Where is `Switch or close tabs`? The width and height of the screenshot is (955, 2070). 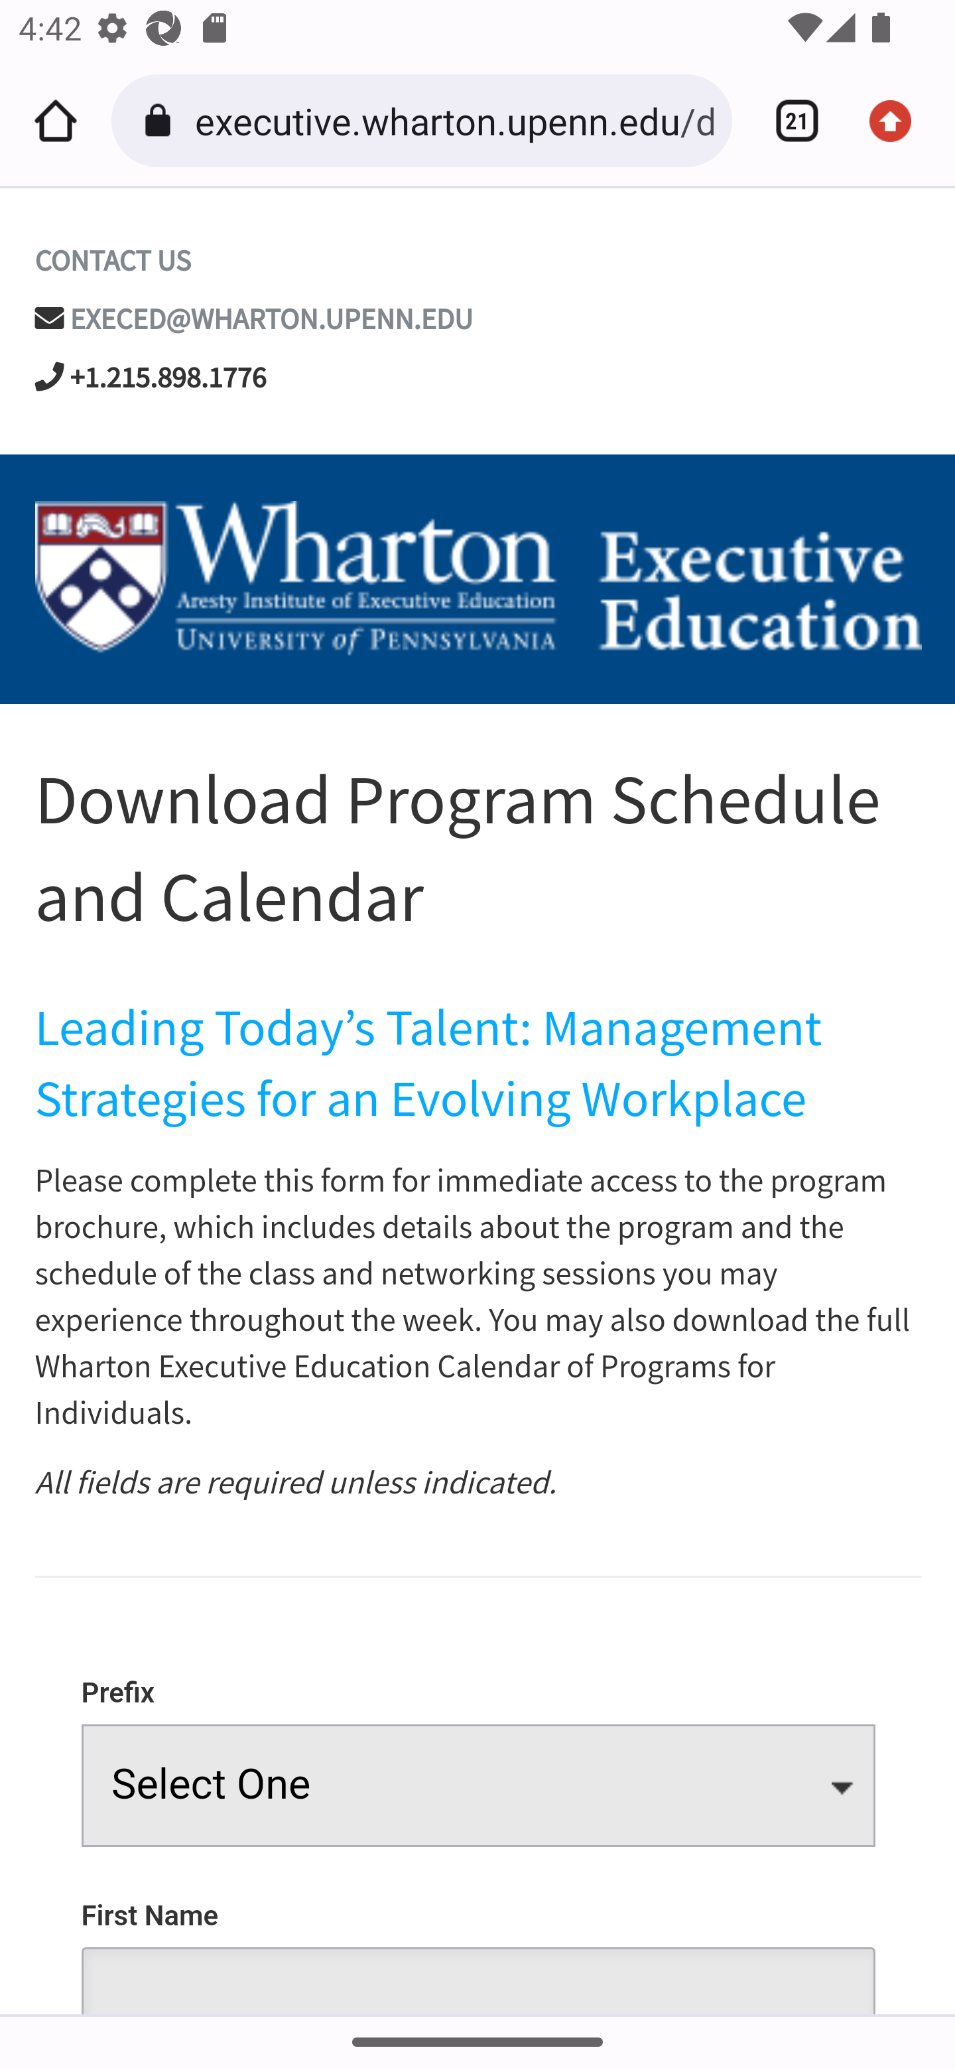
Switch or close tabs is located at coordinates (788, 121).